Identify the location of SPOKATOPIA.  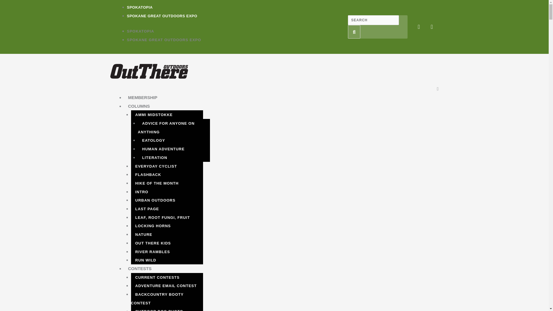
(140, 31).